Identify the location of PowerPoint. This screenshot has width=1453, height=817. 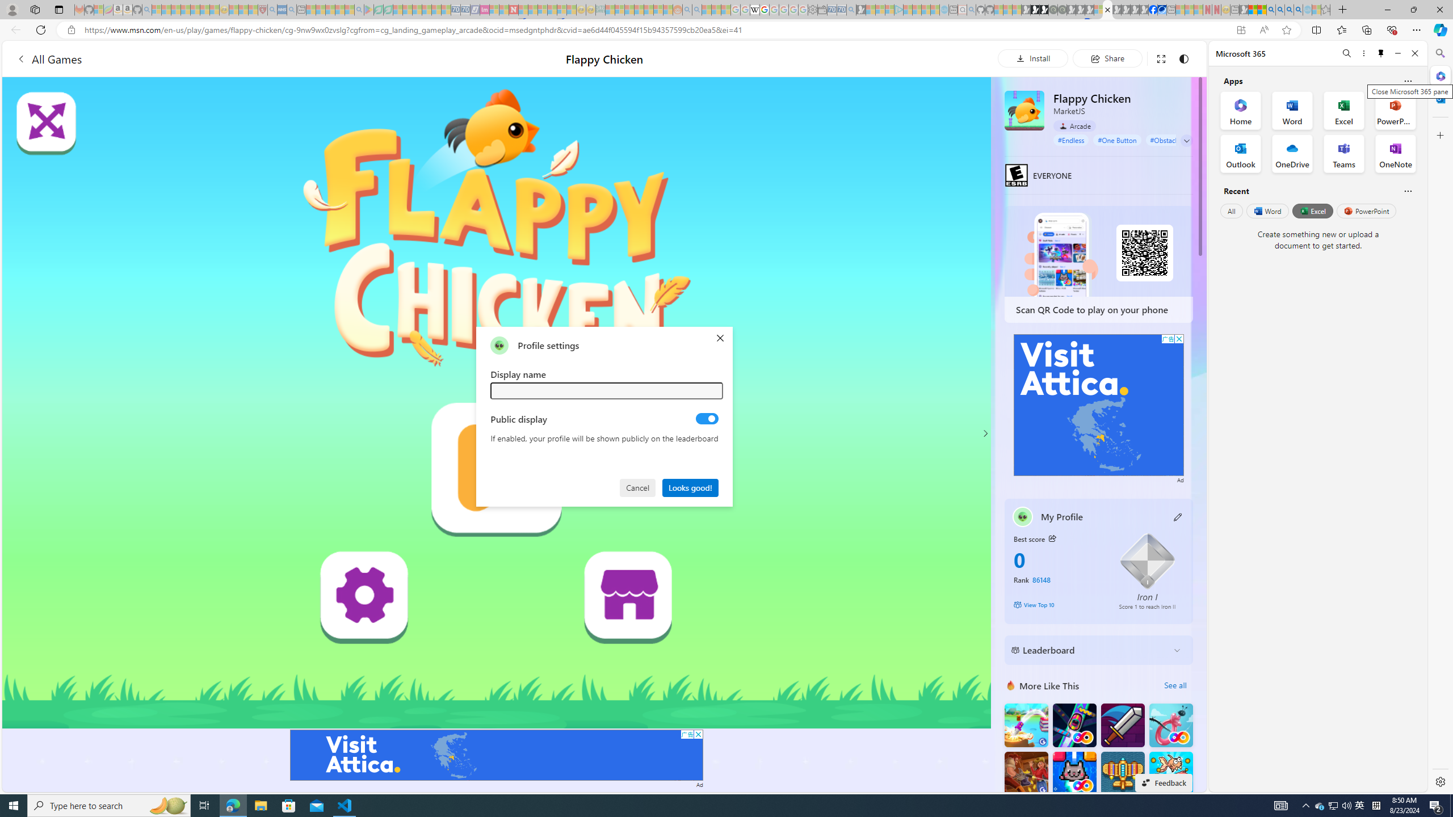
(1367, 210).